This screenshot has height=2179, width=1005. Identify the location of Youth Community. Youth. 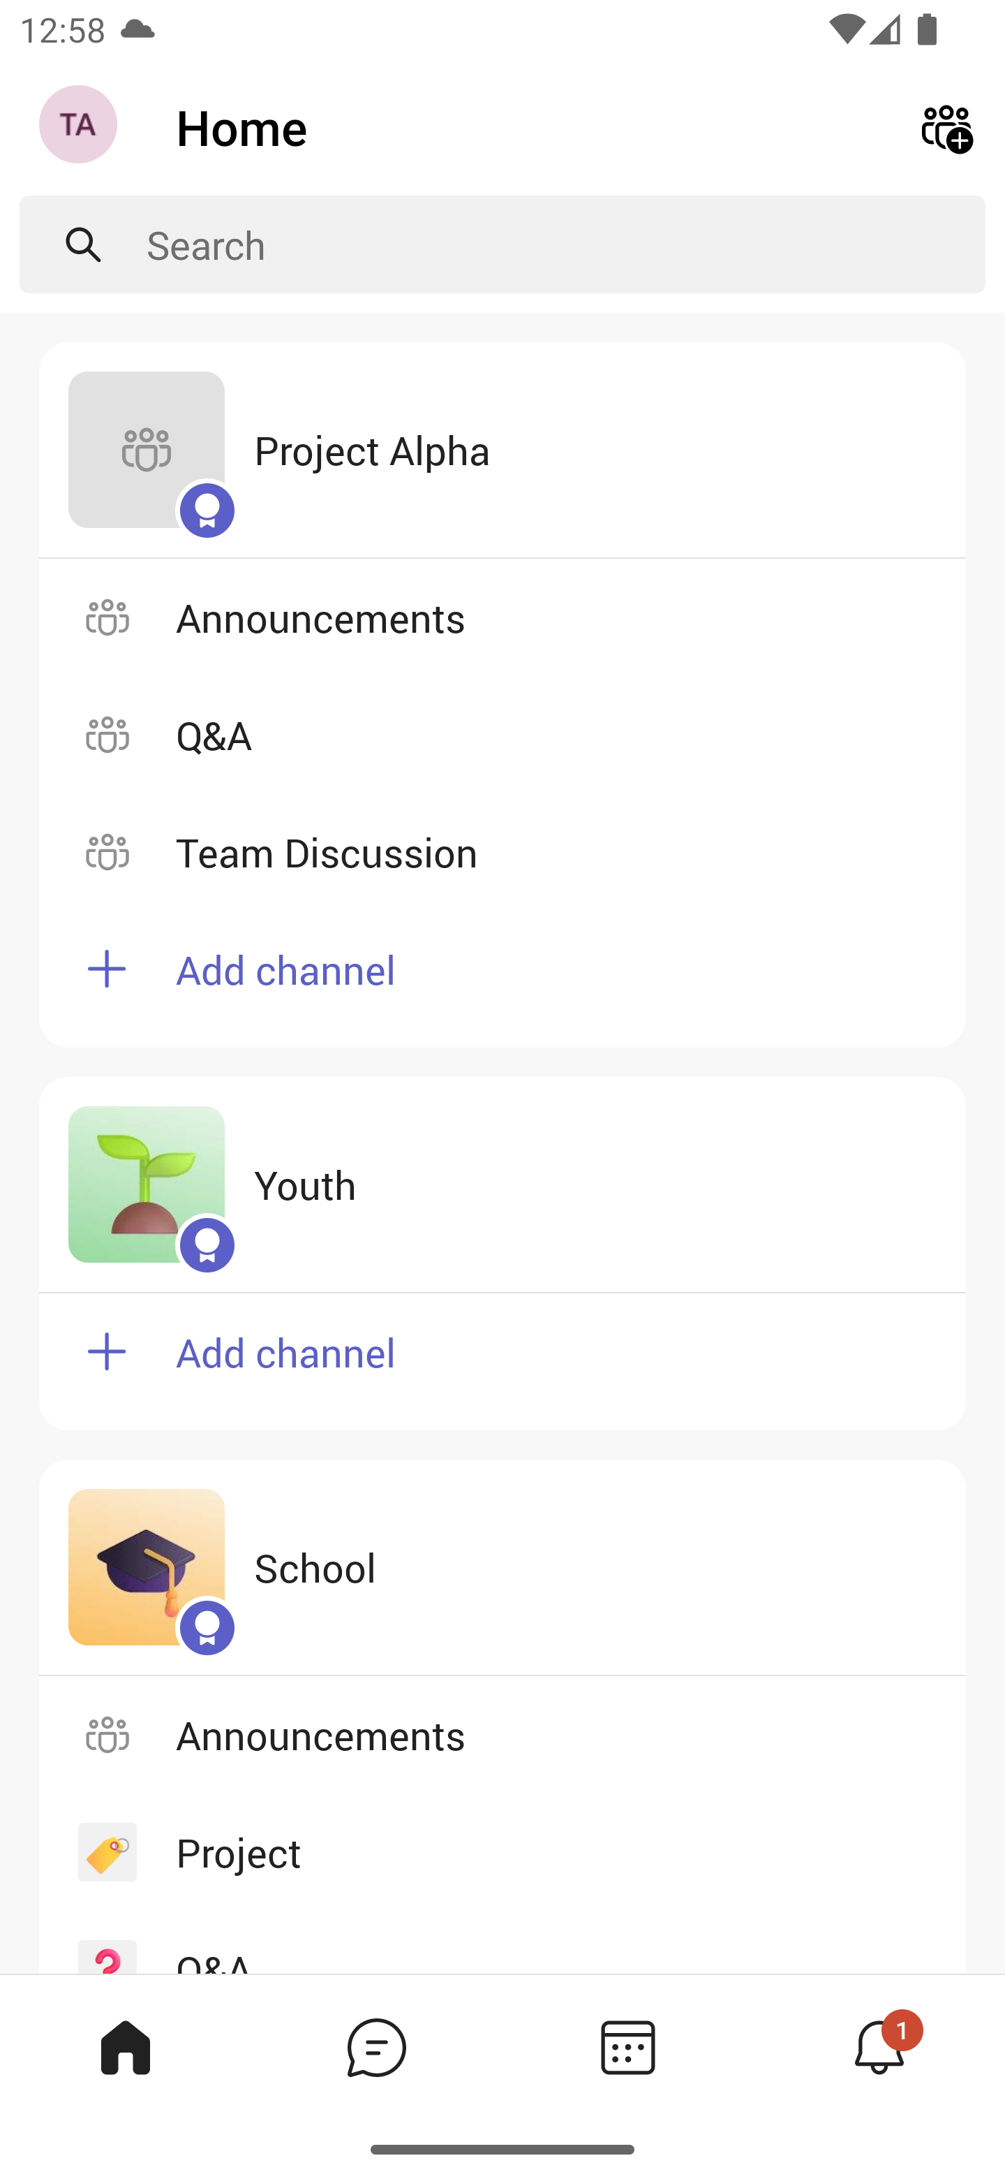
(502, 1185).